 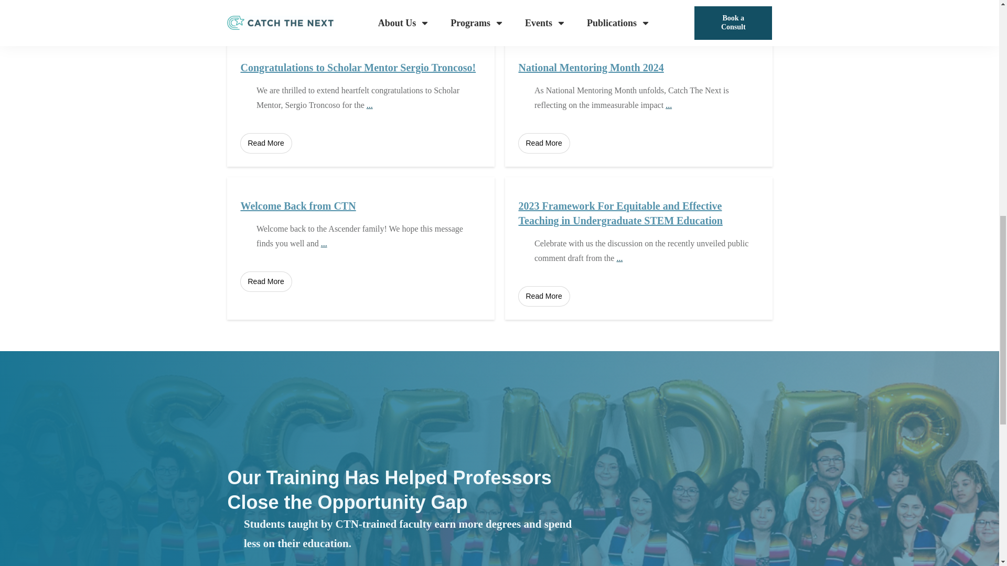 I want to click on National Mentoring Month 2024, so click(x=591, y=67).